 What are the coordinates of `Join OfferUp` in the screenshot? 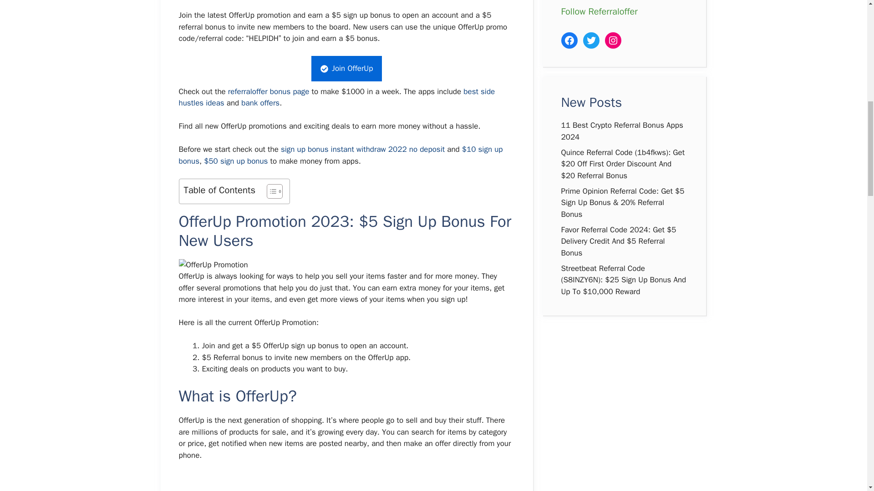 It's located at (347, 69).